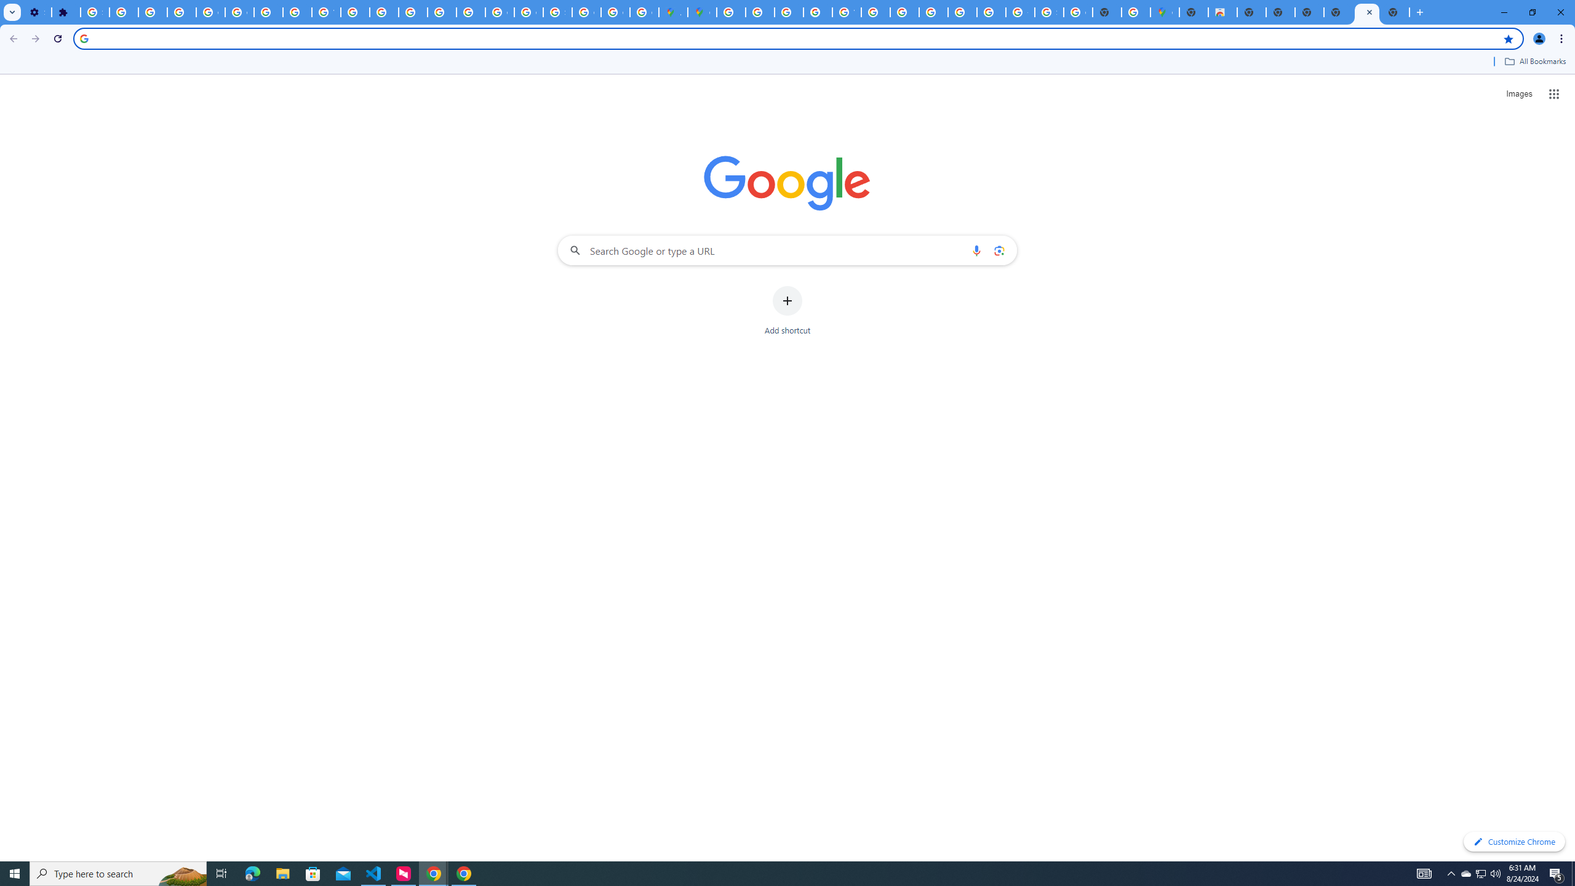 Image resolution: width=1575 pixels, height=886 pixels. Describe the element at coordinates (66, 12) in the screenshot. I see `Extensions` at that location.